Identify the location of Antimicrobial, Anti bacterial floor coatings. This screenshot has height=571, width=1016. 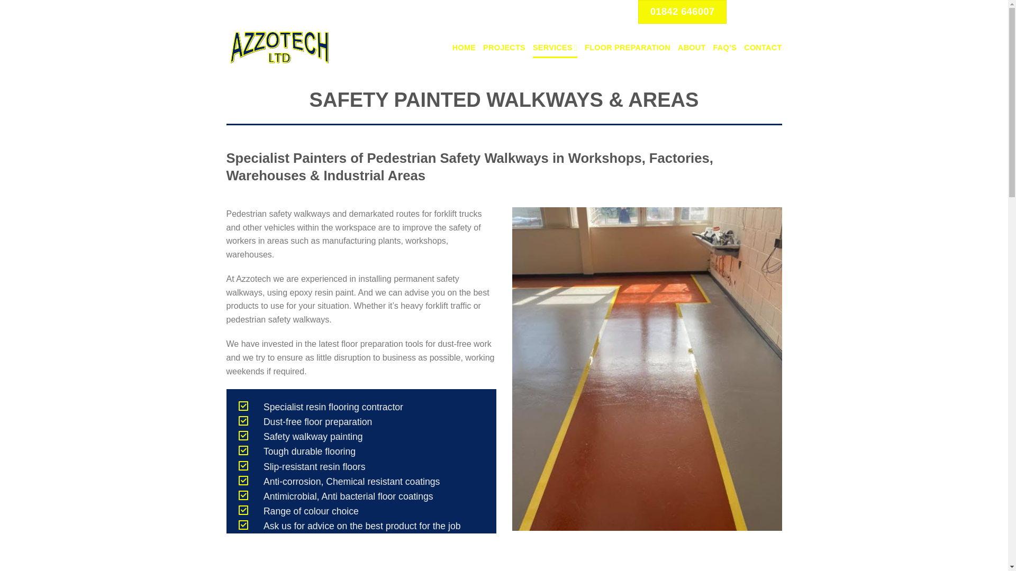
(348, 496).